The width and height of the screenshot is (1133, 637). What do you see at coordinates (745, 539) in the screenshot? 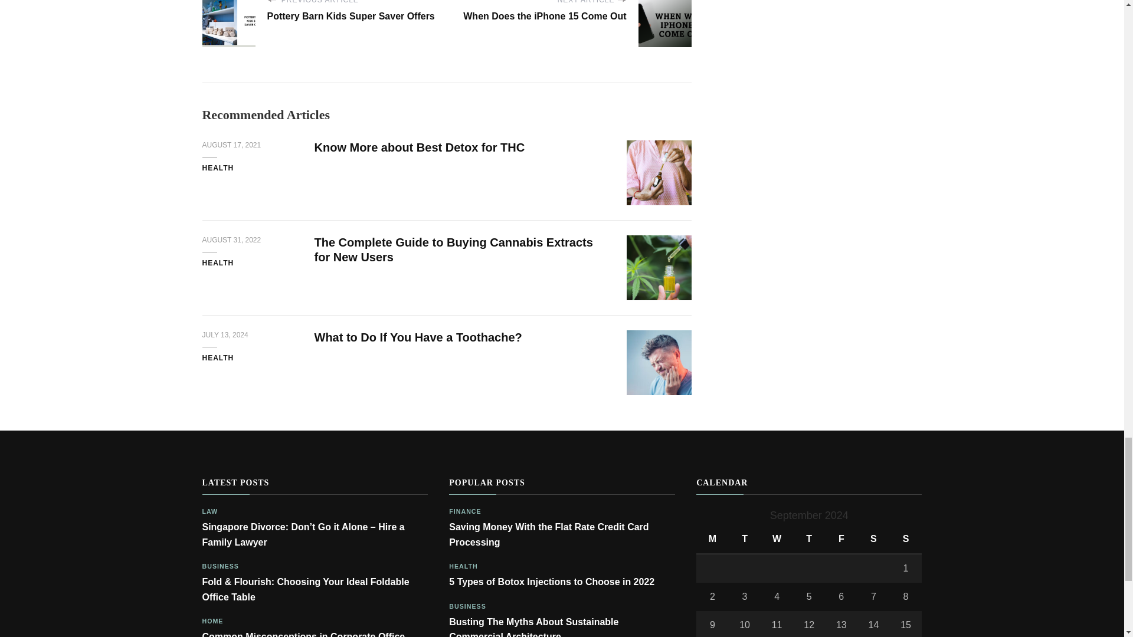
I see `Tuesday` at bounding box center [745, 539].